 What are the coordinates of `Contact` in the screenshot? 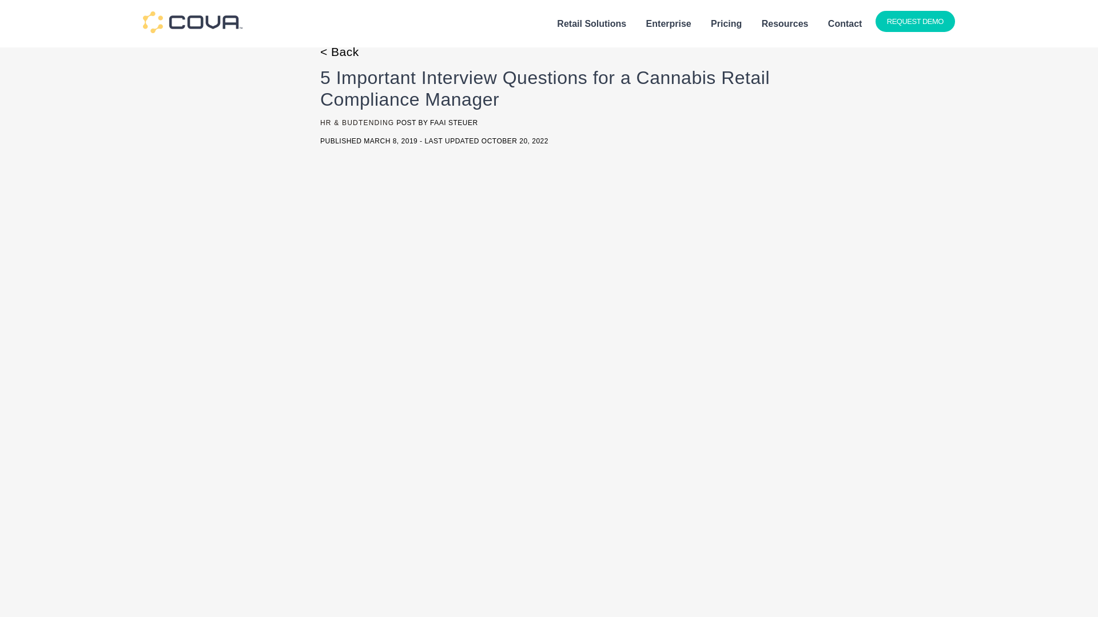 It's located at (845, 24).